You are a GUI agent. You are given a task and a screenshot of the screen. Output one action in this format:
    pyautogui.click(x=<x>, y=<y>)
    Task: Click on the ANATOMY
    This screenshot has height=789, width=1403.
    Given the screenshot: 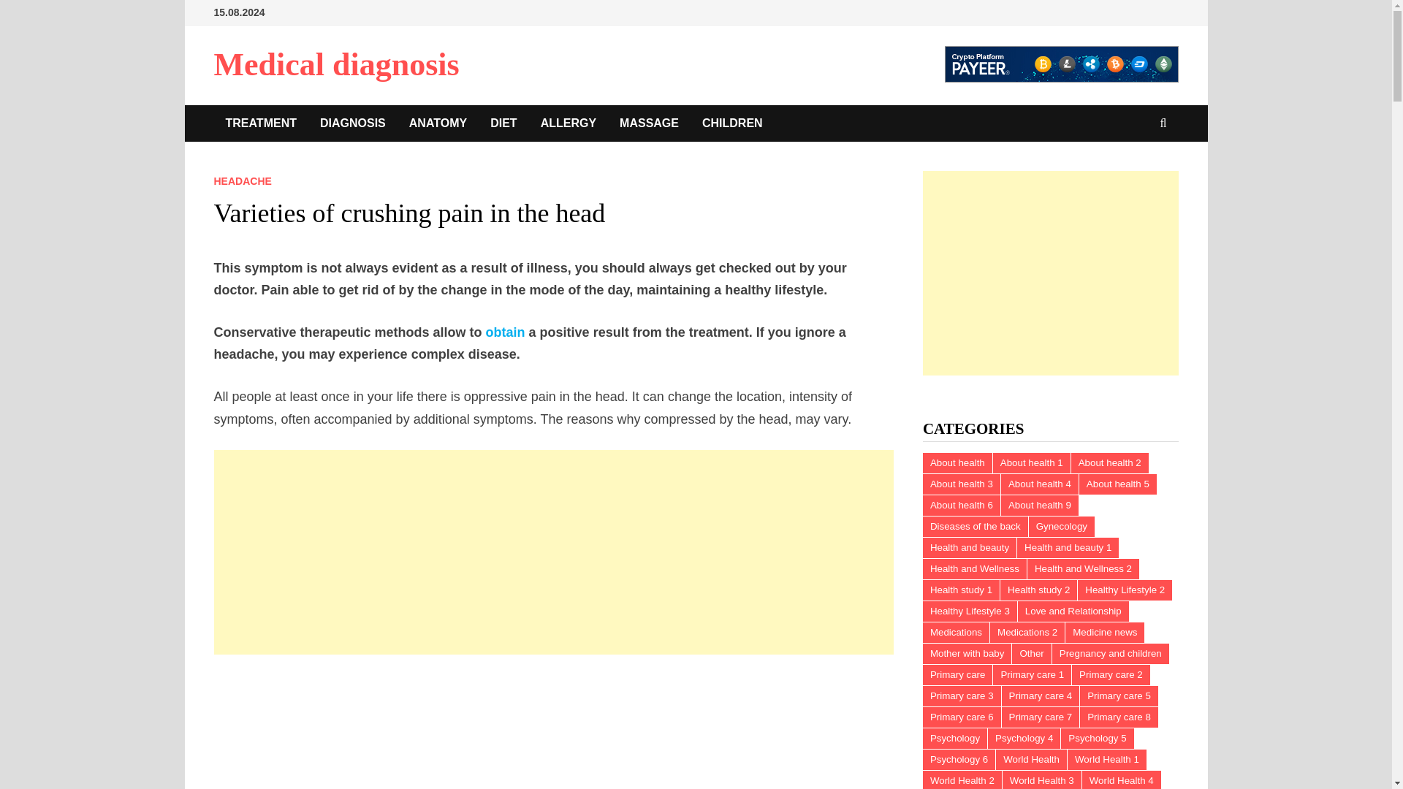 What is the action you would take?
    pyautogui.click(x=437, y=123)
    